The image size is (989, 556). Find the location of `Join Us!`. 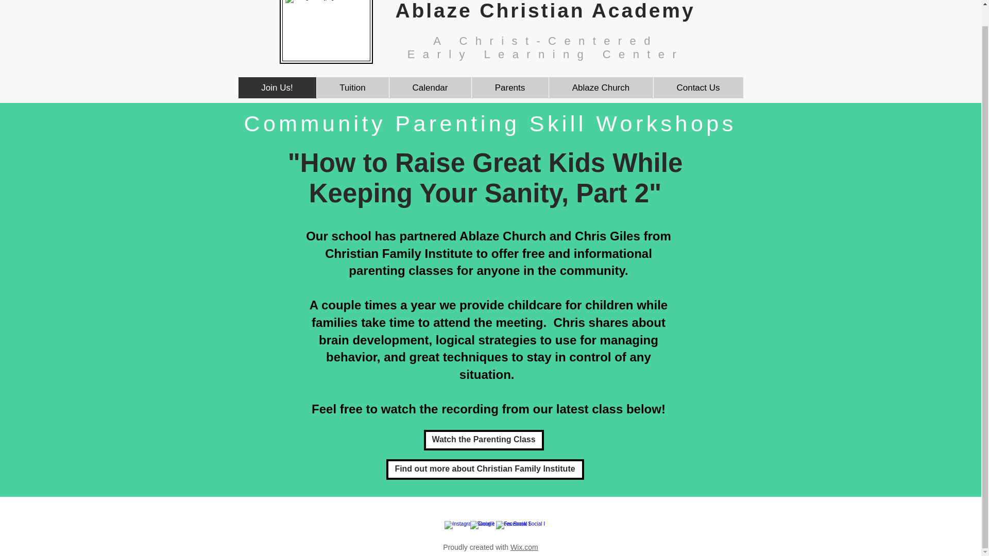

Join Us! is located at coordinates (277, 88).